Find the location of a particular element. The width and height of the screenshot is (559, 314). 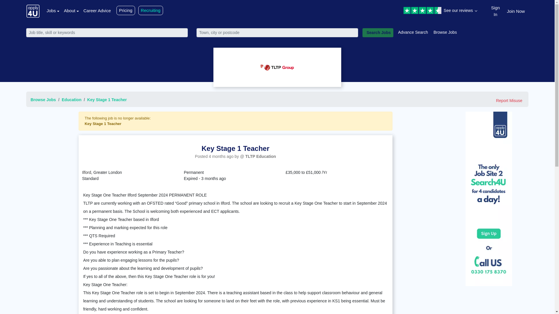

Key Stage 1 Teacher is located at coordinates (107, 99).